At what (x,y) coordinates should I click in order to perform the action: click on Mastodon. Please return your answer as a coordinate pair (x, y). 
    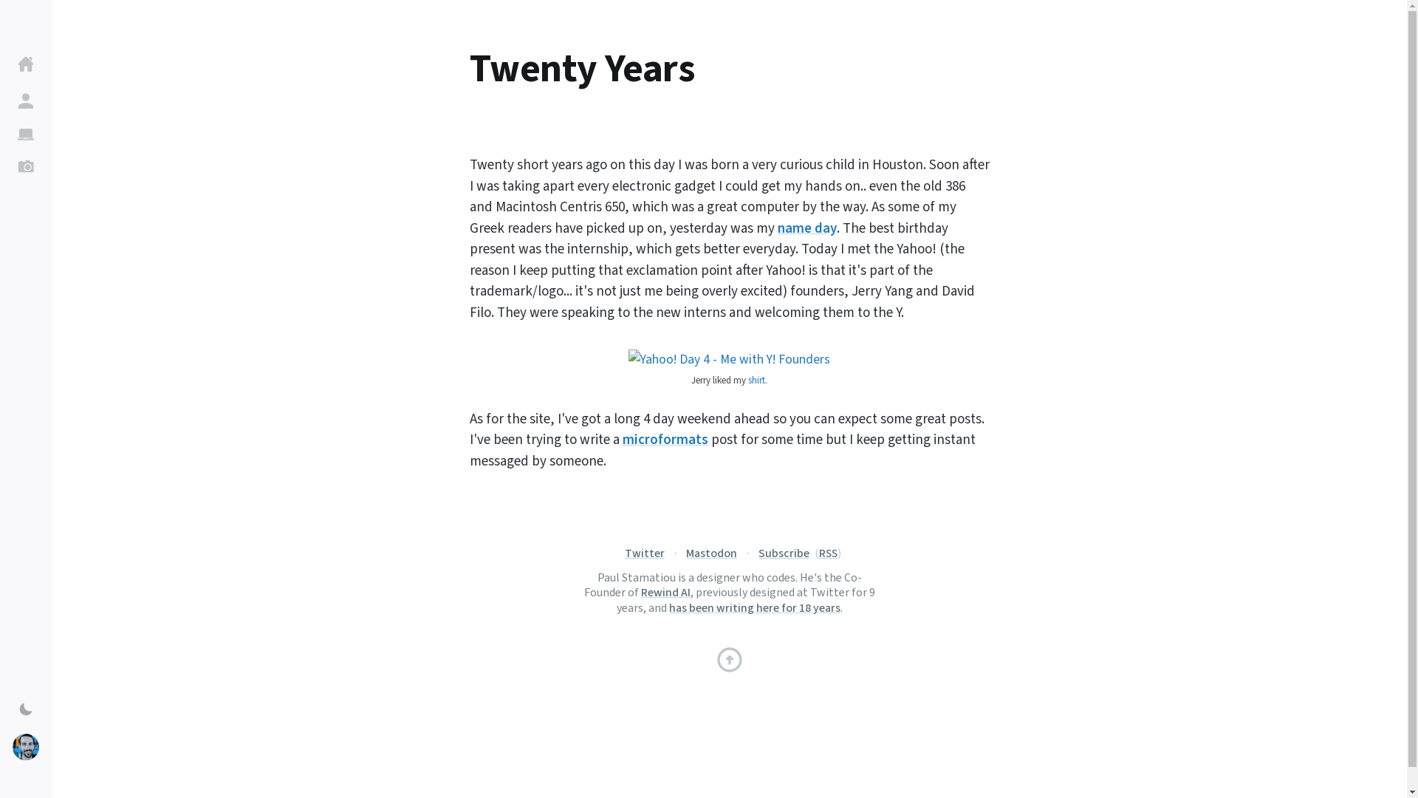
    Looking at the image, I should click on (712, 553).